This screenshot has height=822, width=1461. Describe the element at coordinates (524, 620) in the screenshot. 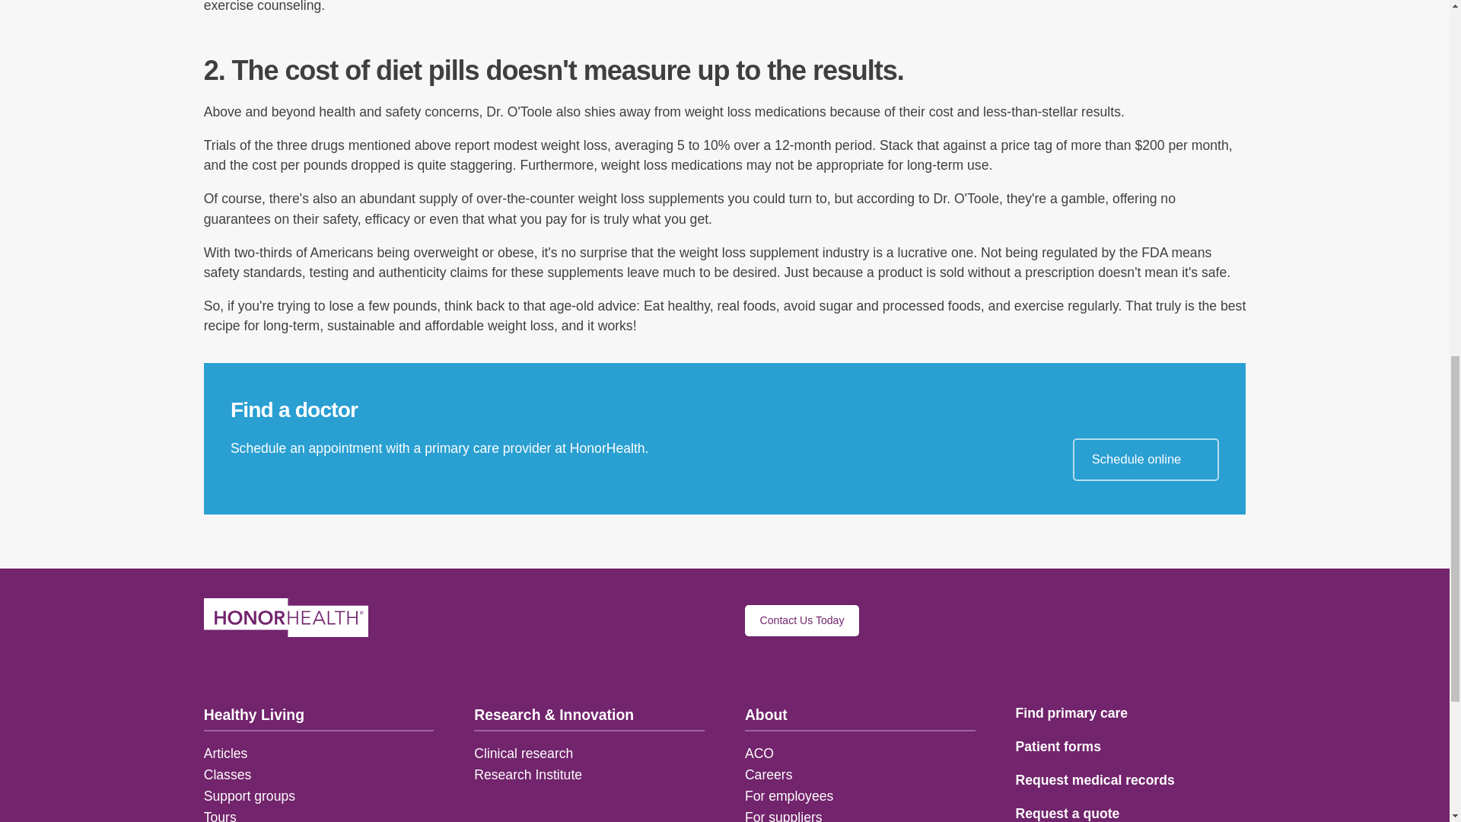

I see `Visit HonorHealth's Instagram` at that location.